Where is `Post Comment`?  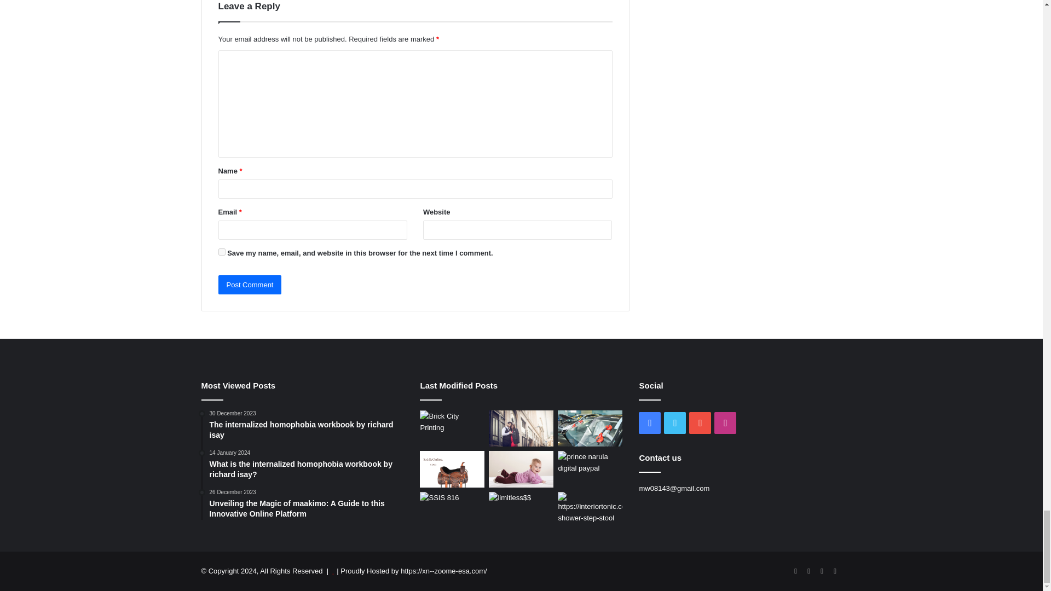 Post Comment is located at coordinates (250, 285).